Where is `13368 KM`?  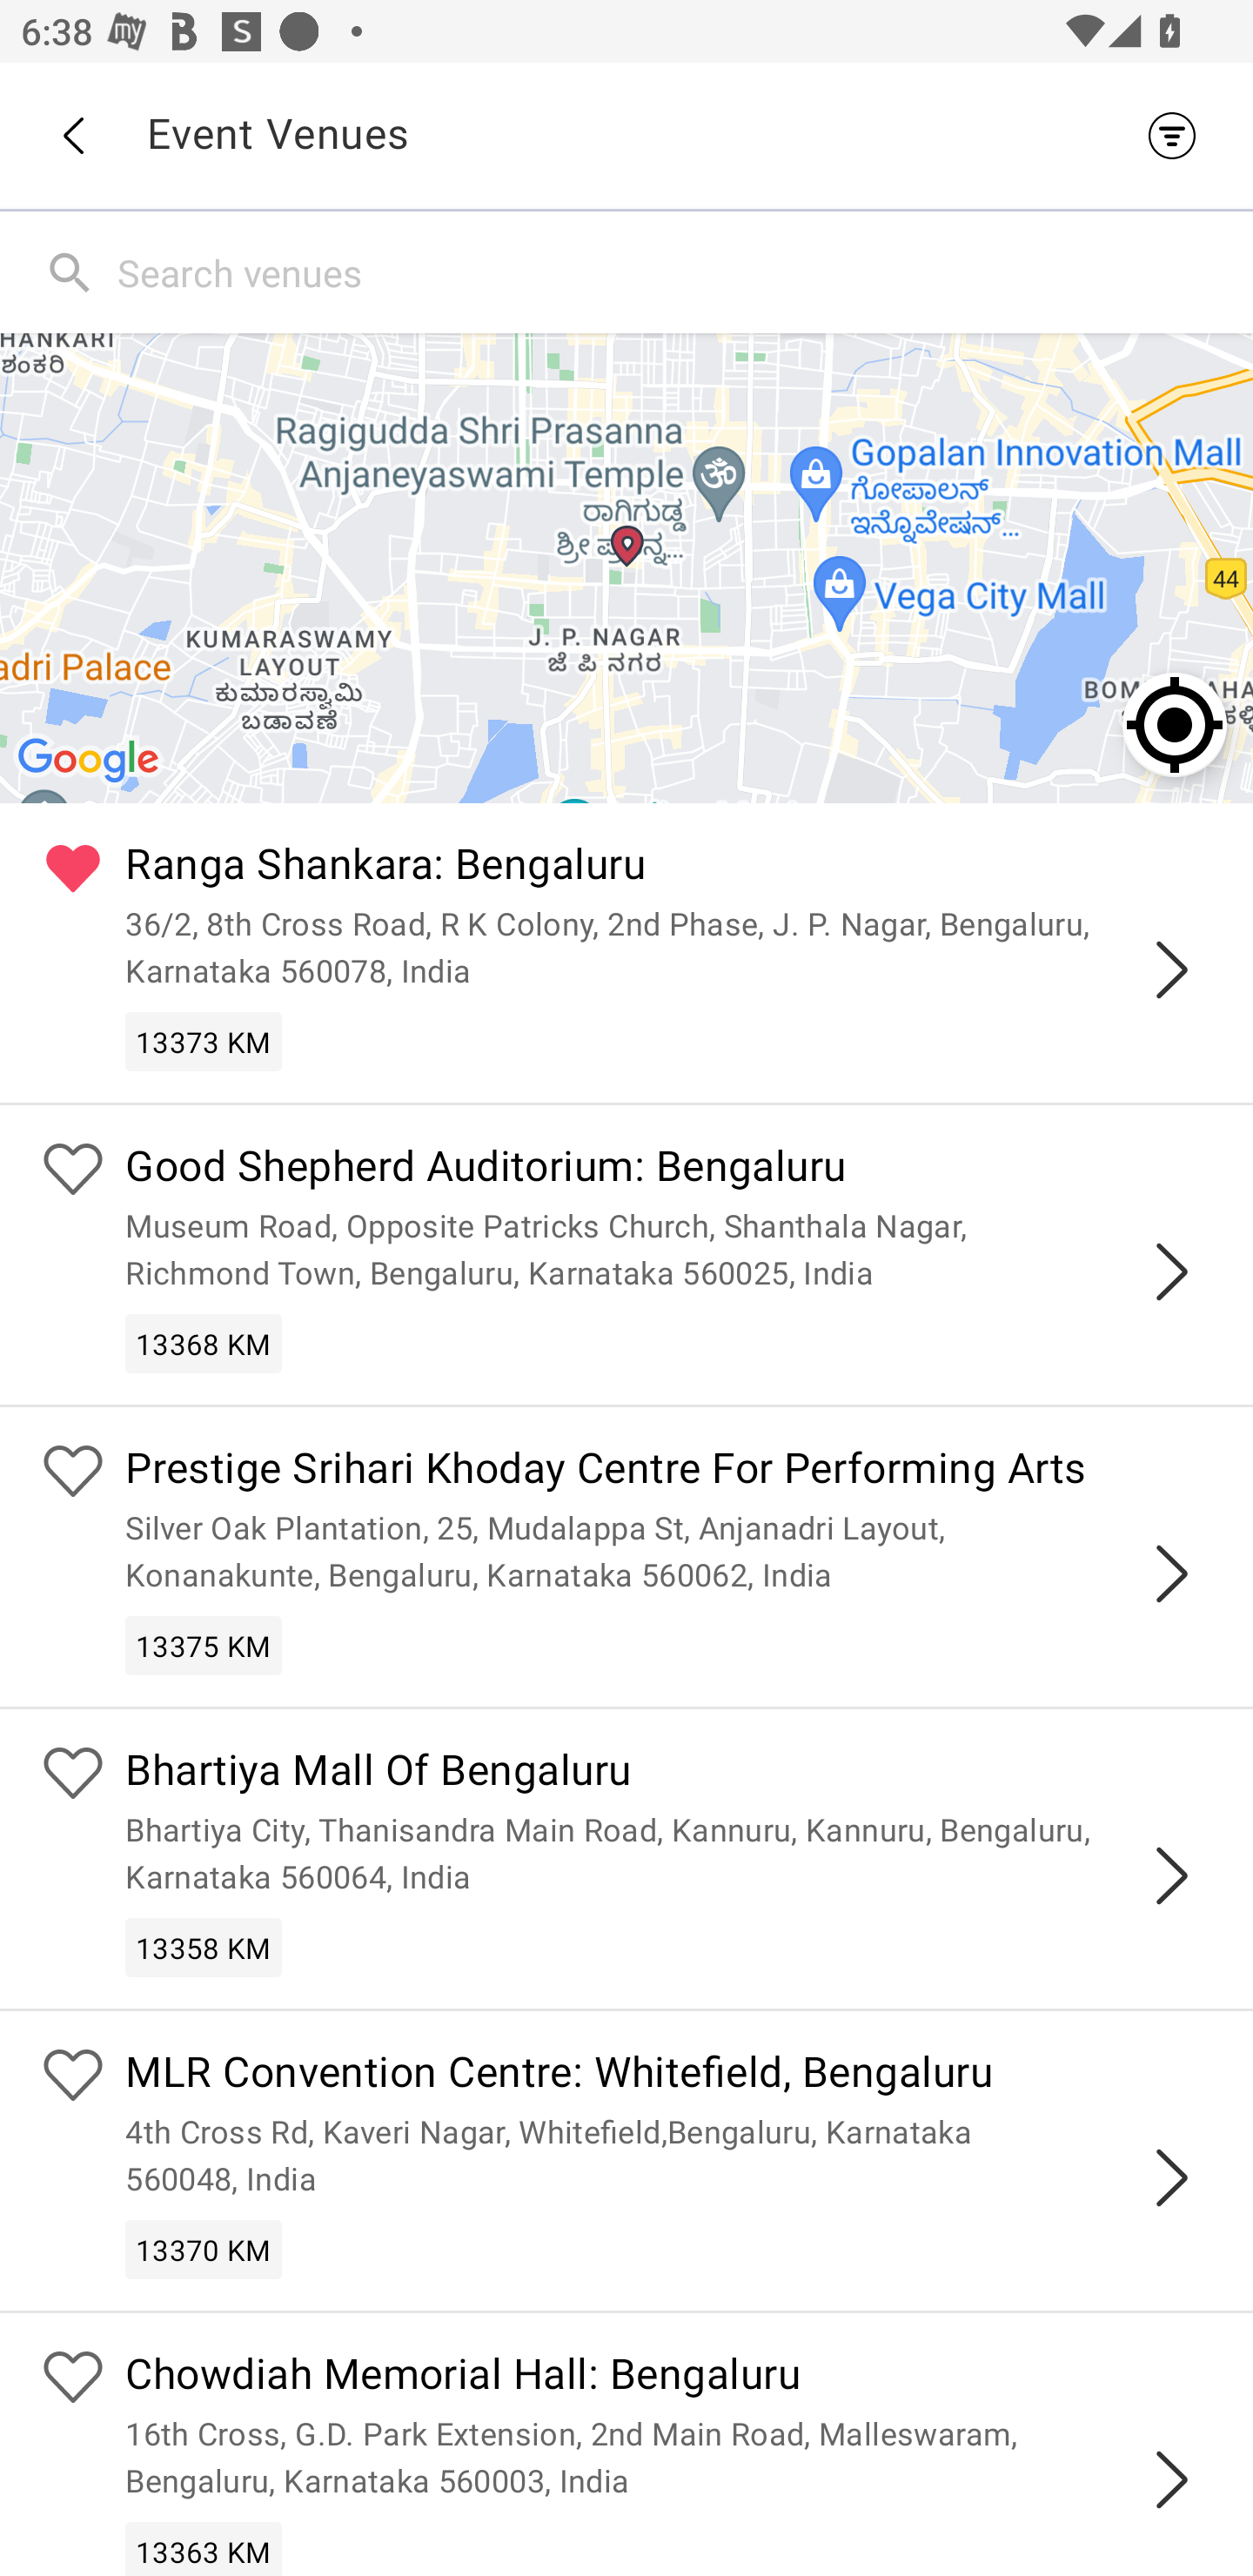 13368 KM is located at coordinates (204, 1343).